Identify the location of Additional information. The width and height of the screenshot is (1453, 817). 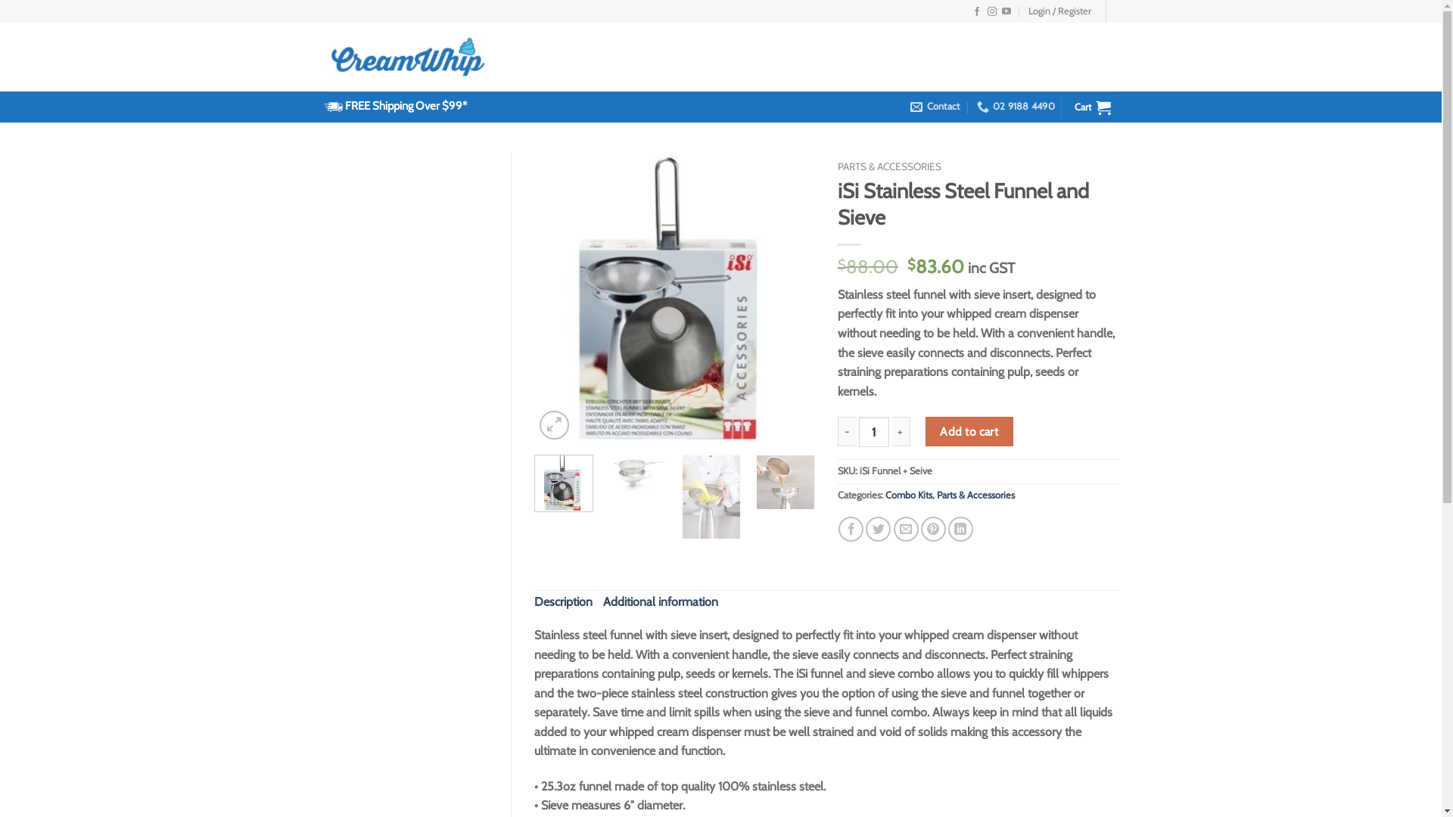
(661, 602).